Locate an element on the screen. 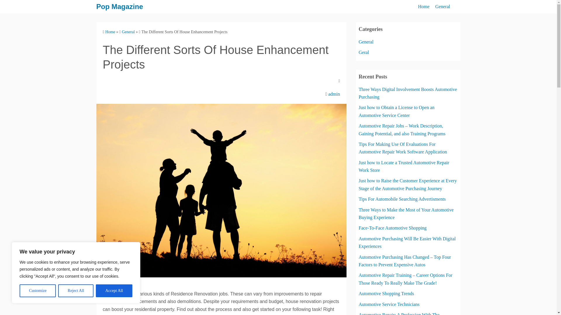 This screenshot has width=561, height=315. General is located at coordinates (443, 7).